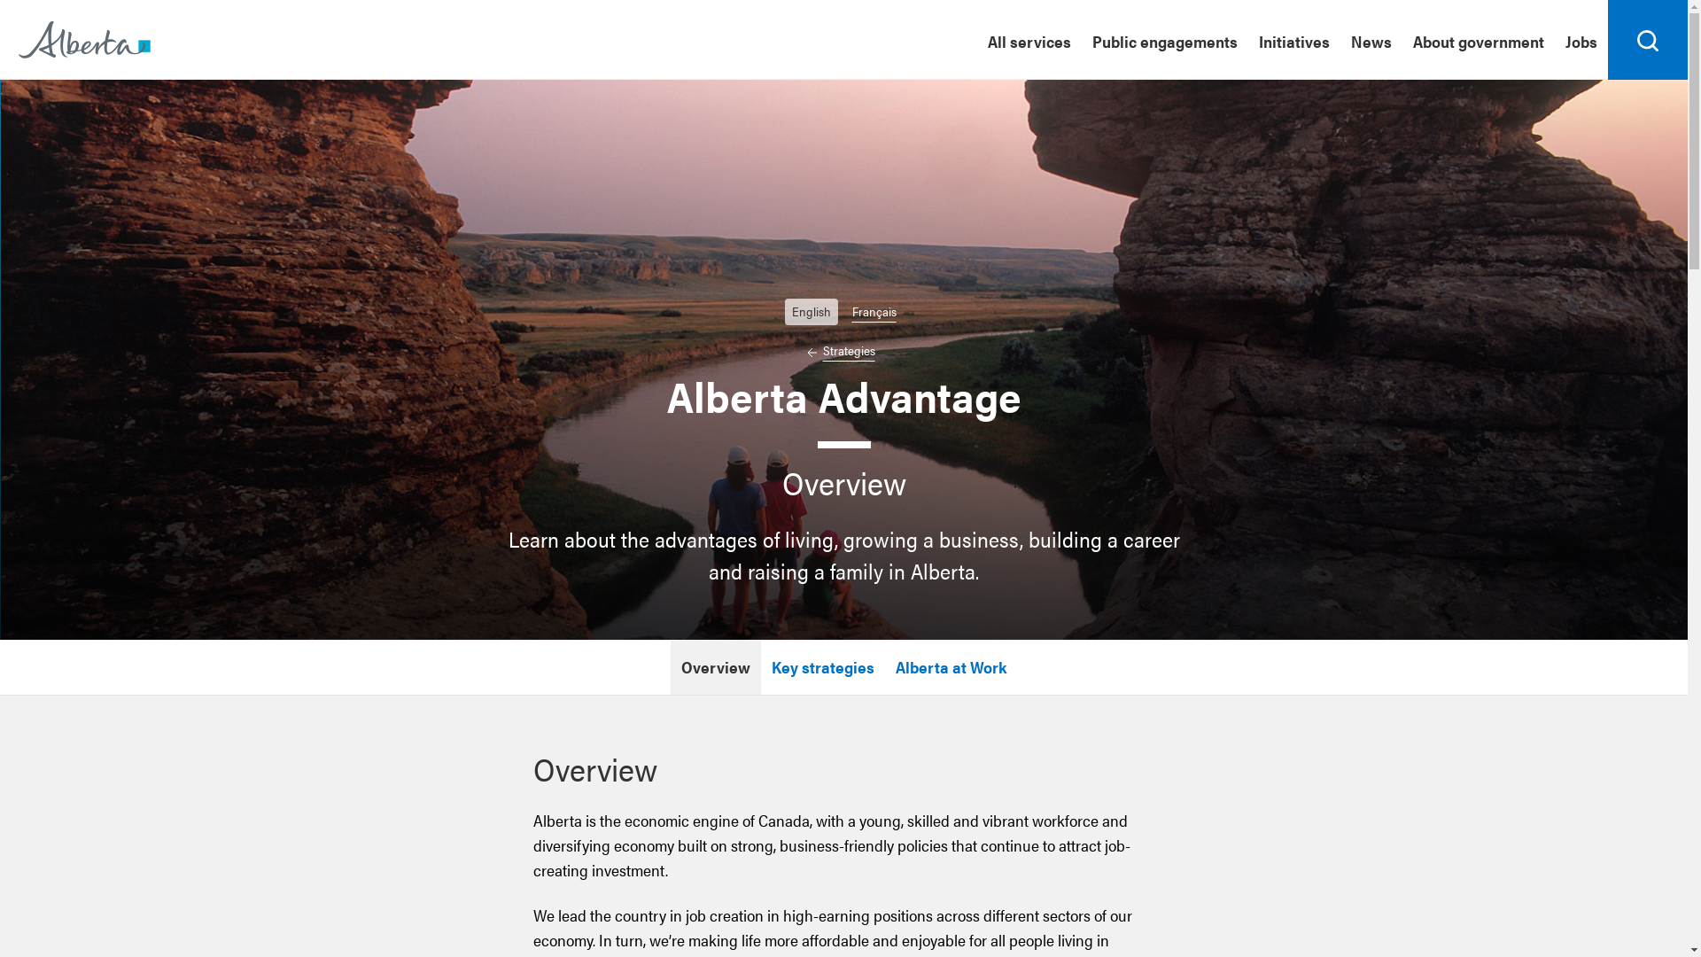  I want to click on About government, so click(1479, 40).